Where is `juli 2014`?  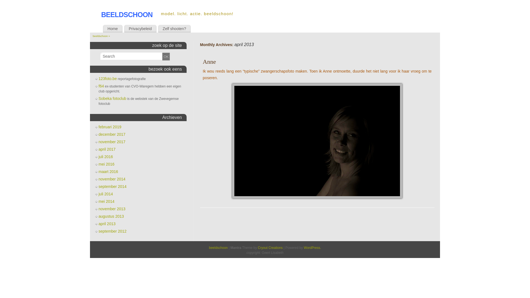 juli 2014 is located at coordinates (106, 194).